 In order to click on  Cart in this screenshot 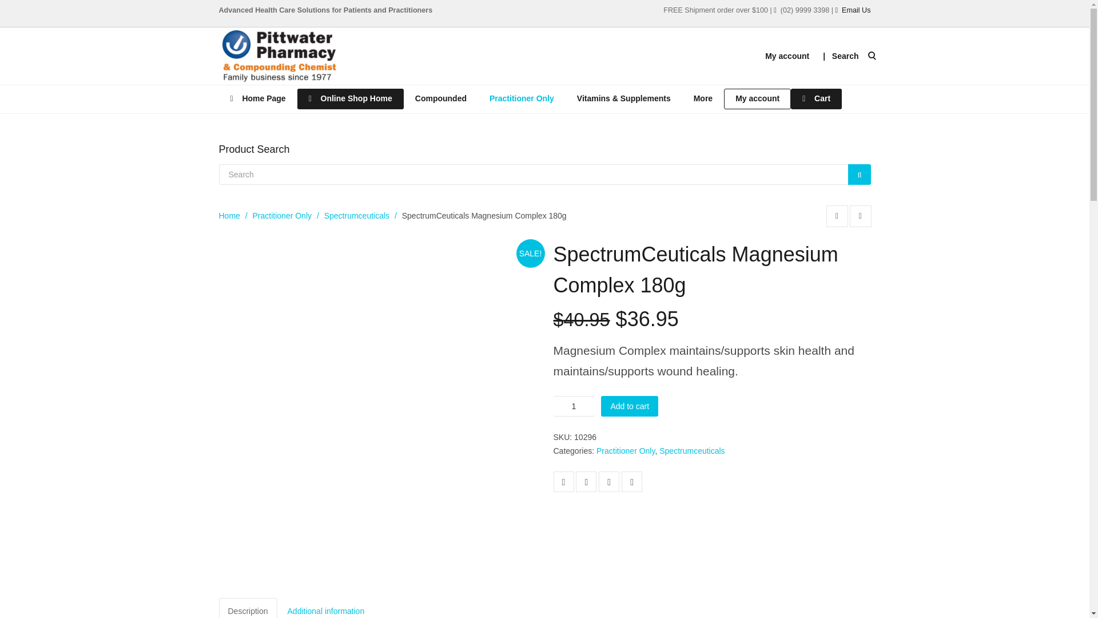, I will do `click(816, 98)`.